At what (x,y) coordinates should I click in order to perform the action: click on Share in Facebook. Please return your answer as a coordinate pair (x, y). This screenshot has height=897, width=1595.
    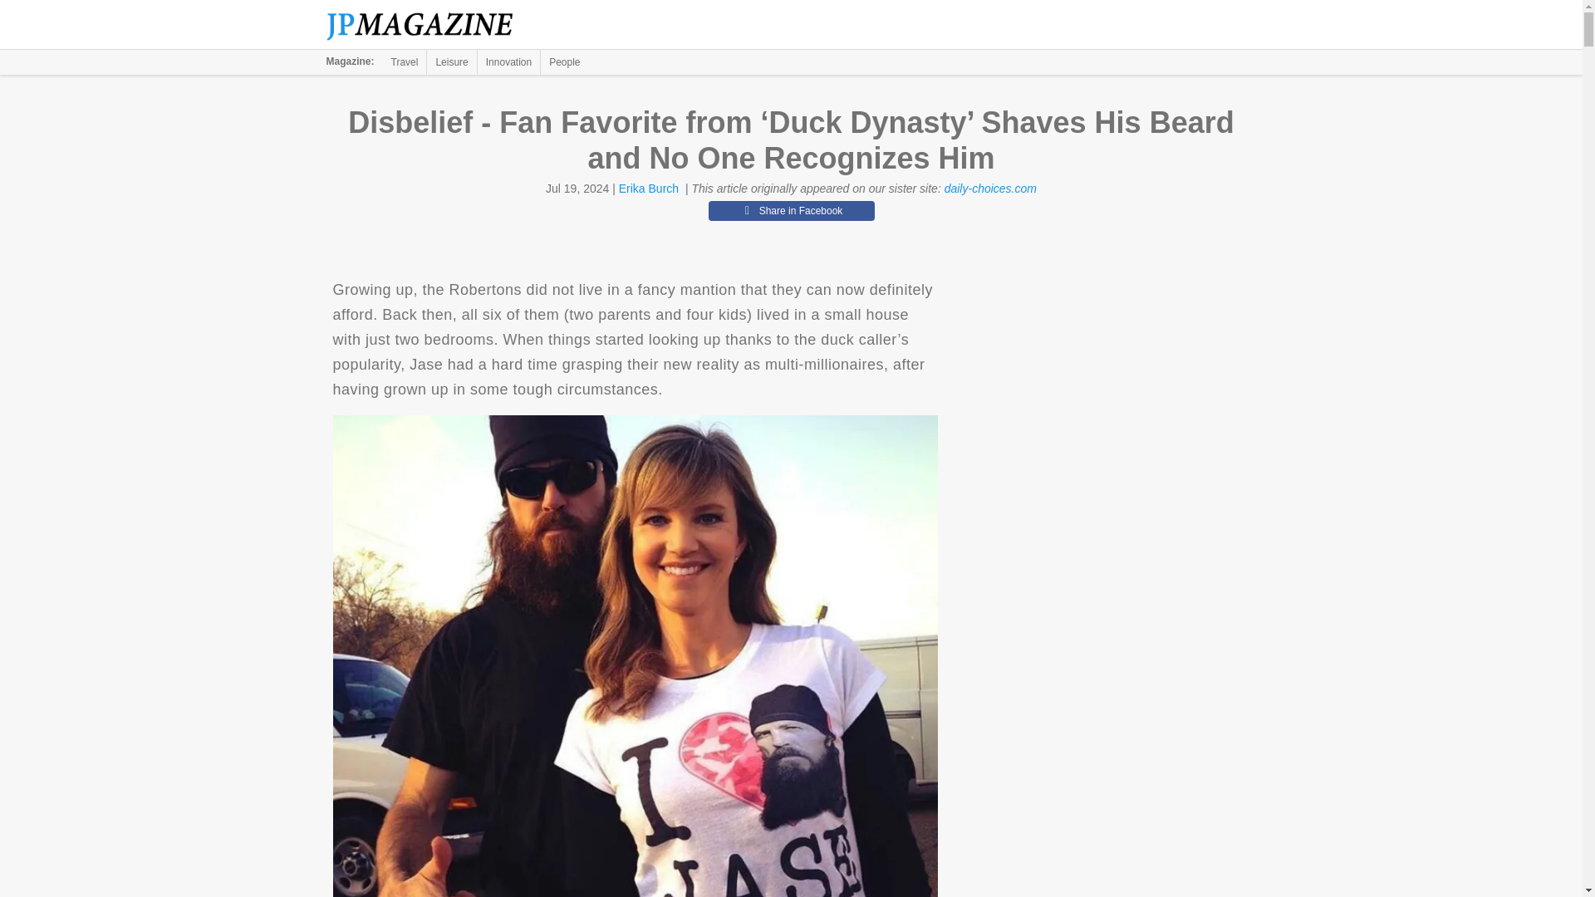
    Looking at the image, I should click on (791, 210).